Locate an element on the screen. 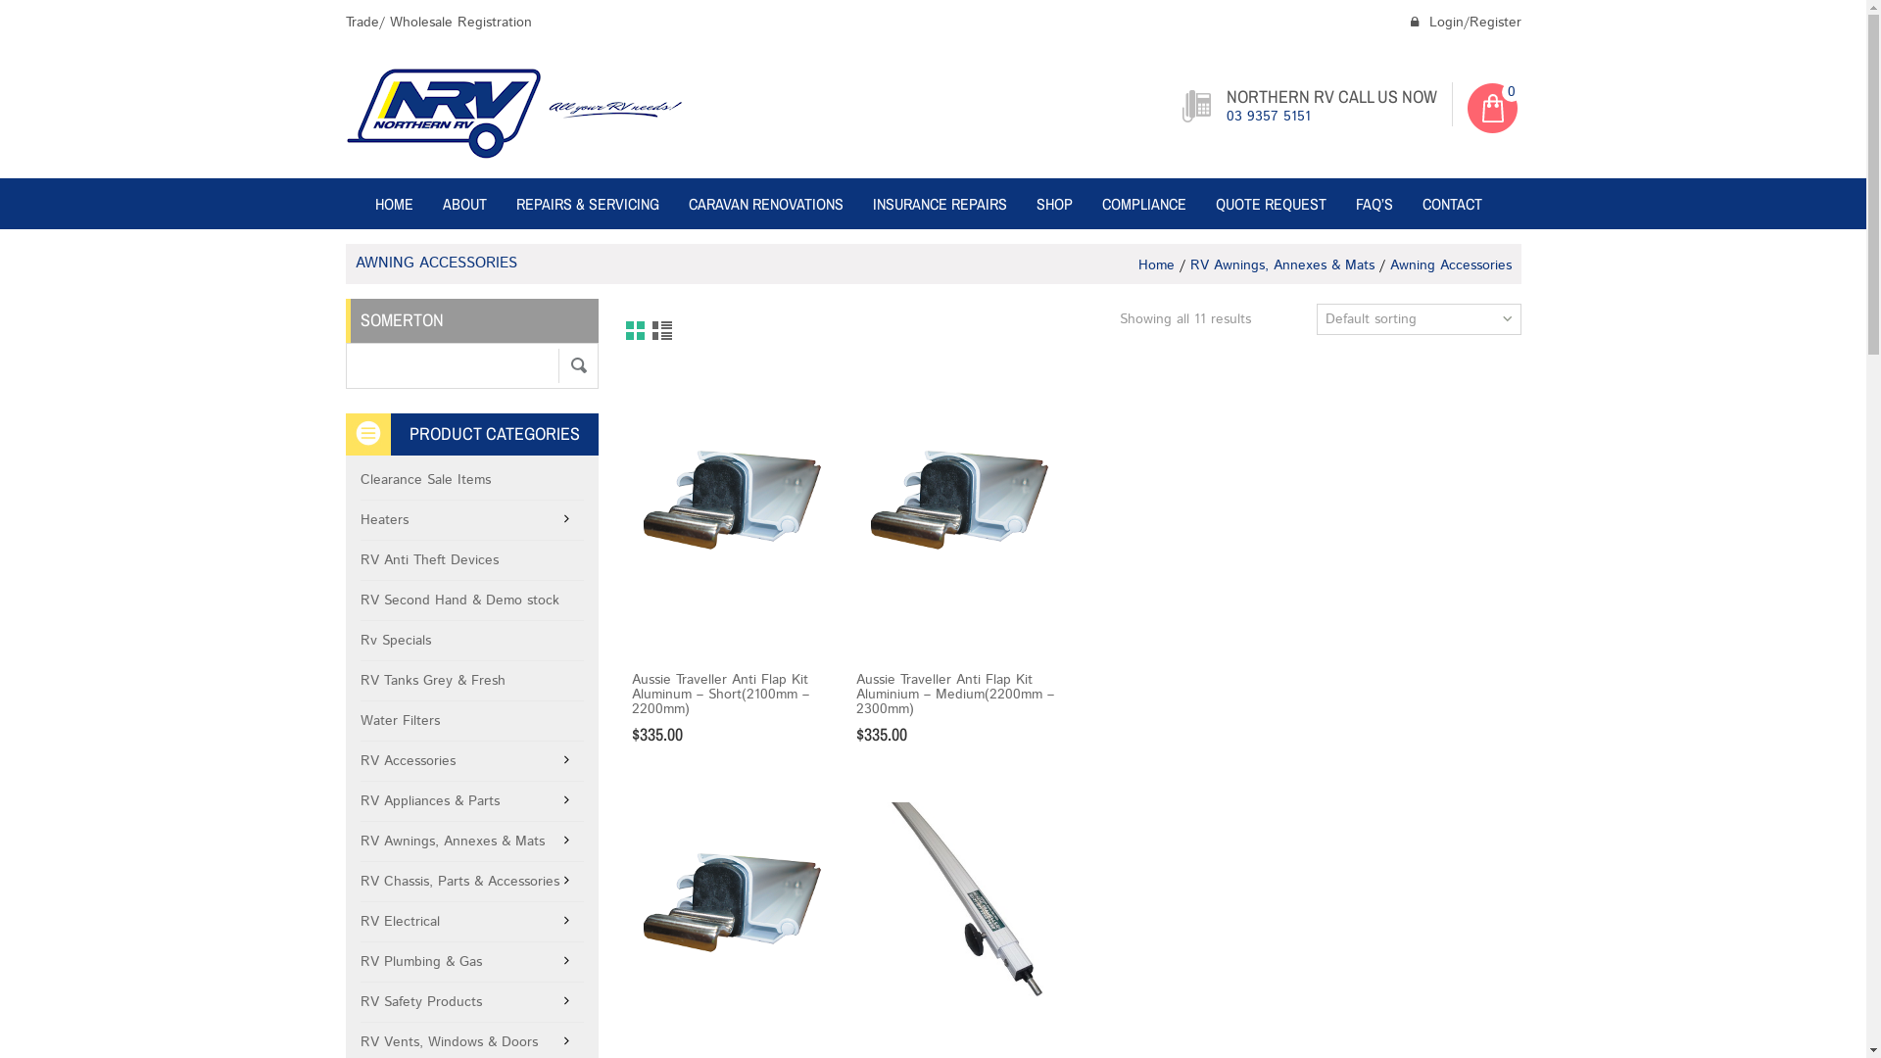 The image size is (1881, 1058). List view is located at coordinates (662, 332).